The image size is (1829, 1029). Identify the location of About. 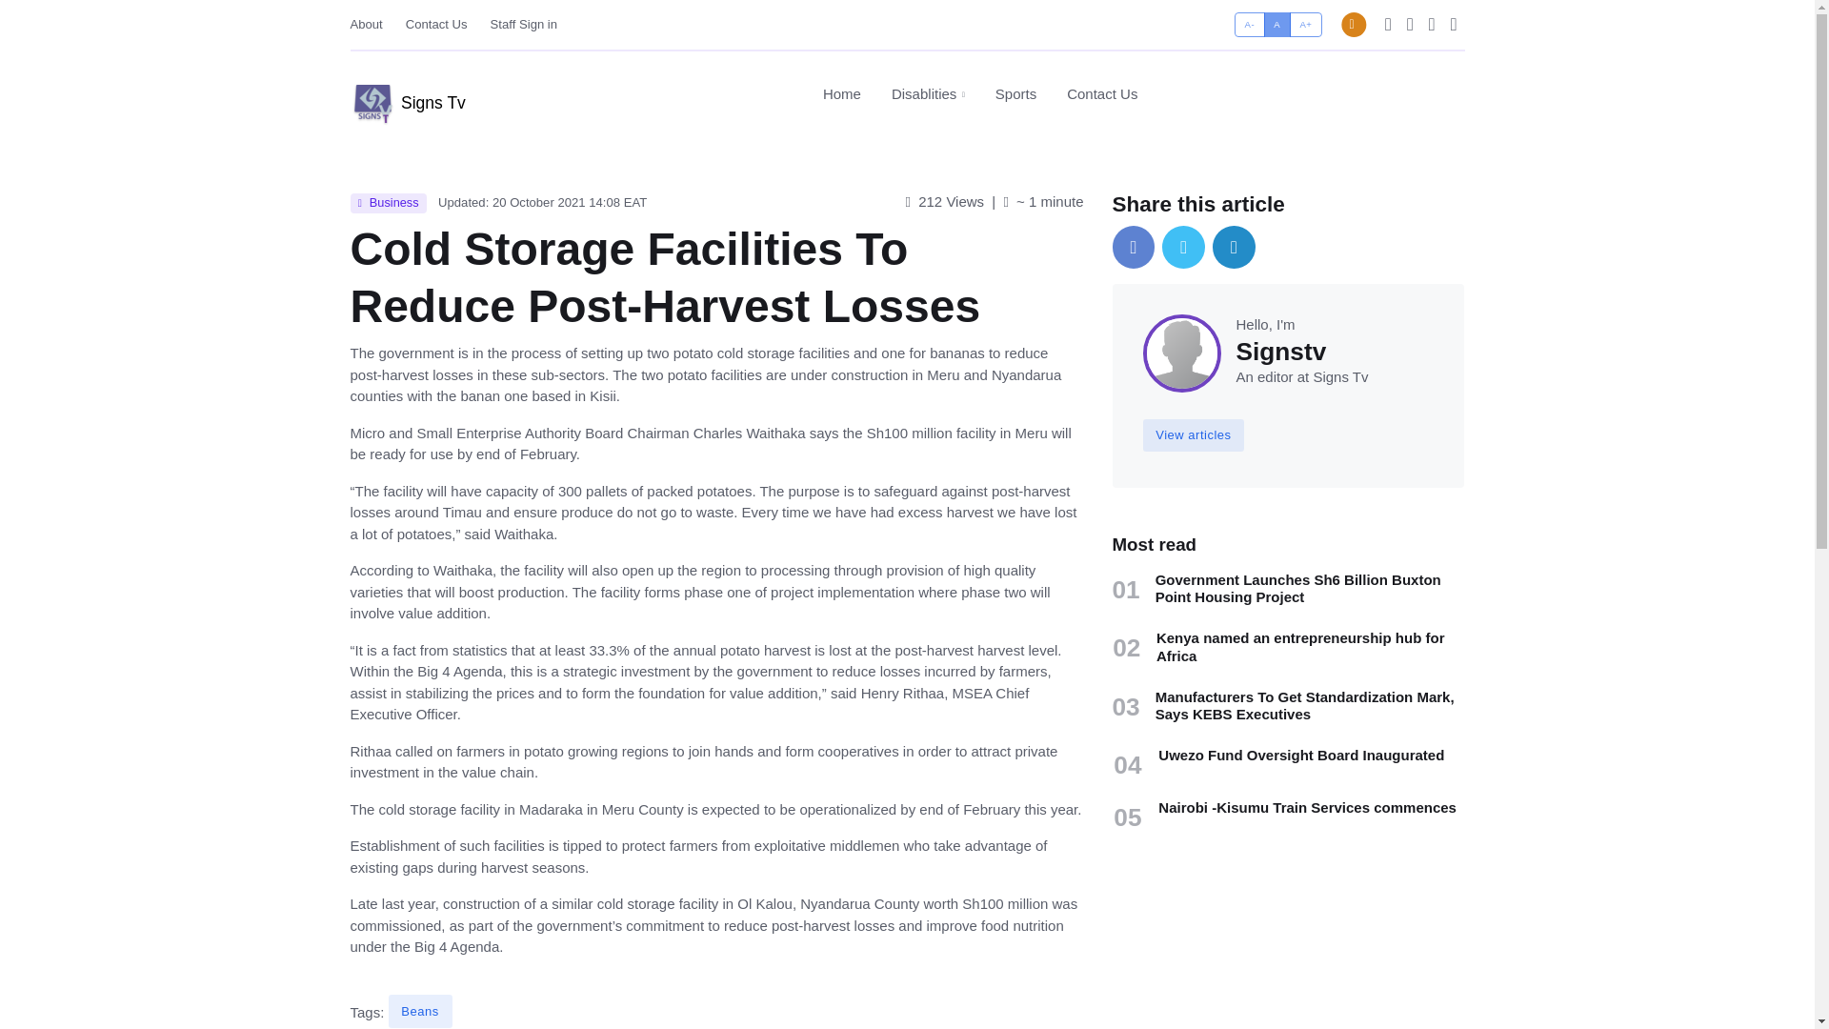
(419, 1010).